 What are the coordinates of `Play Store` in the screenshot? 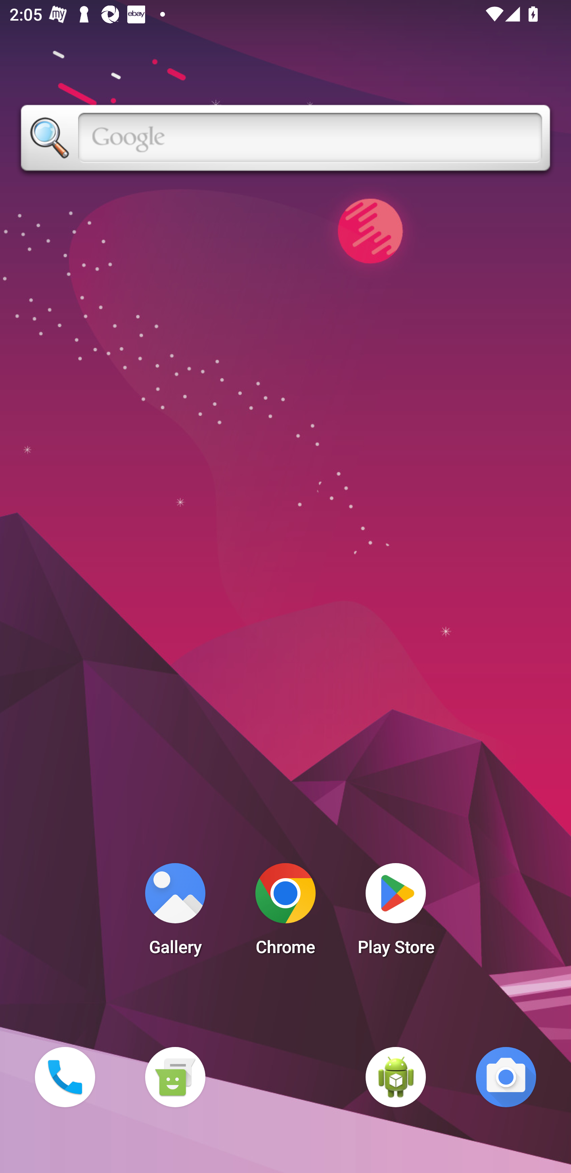 It's located at (396, 913).